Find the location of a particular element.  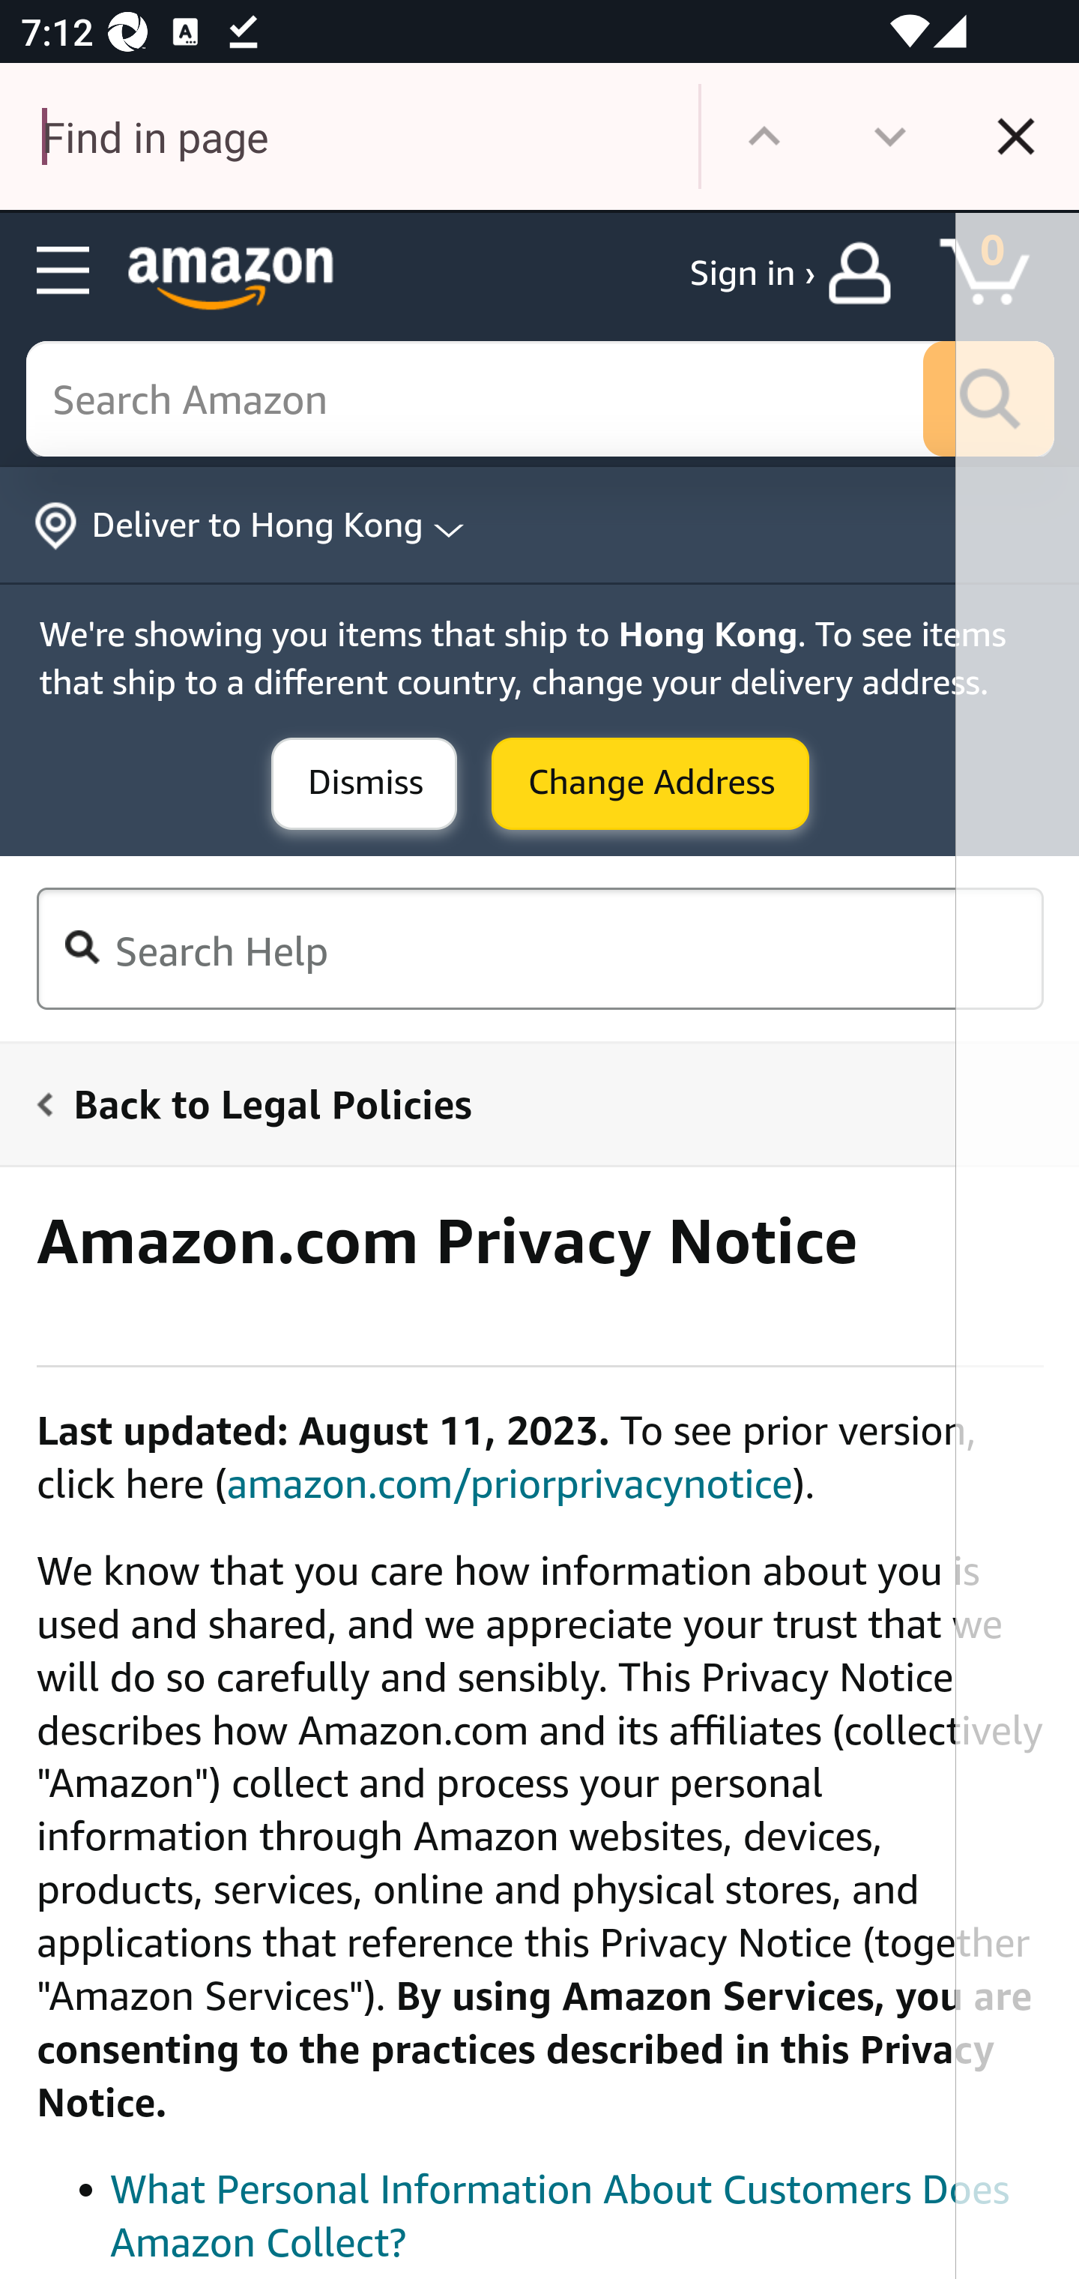

Go is located at coordinates (989, 400).